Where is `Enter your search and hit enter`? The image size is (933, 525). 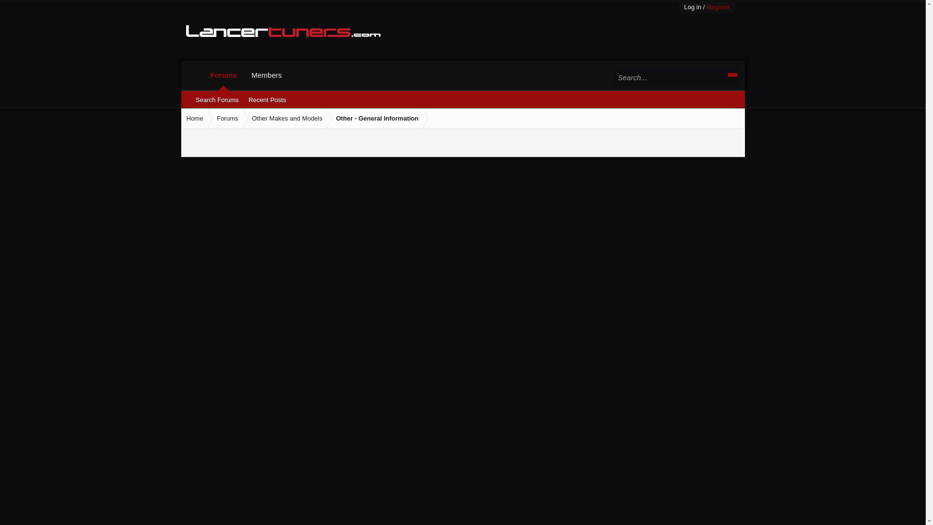 Enter your search and hit enter is located at coordinates (676, 77).